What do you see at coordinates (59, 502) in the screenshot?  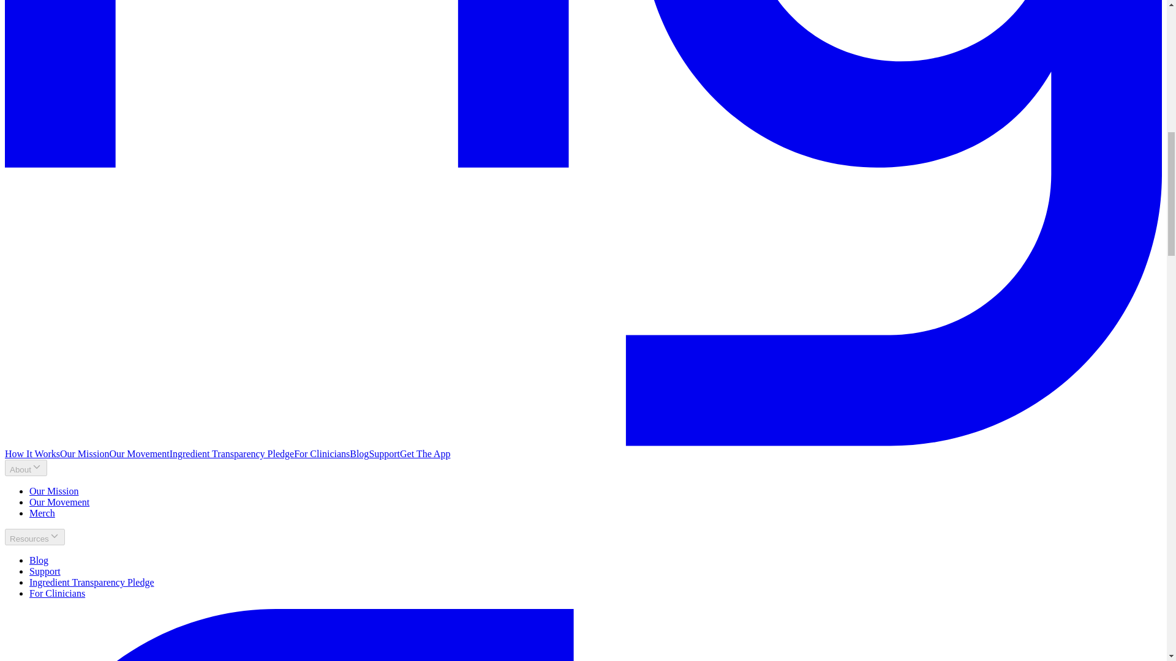 I see `Our Movement` at bounding box center [59, 502].